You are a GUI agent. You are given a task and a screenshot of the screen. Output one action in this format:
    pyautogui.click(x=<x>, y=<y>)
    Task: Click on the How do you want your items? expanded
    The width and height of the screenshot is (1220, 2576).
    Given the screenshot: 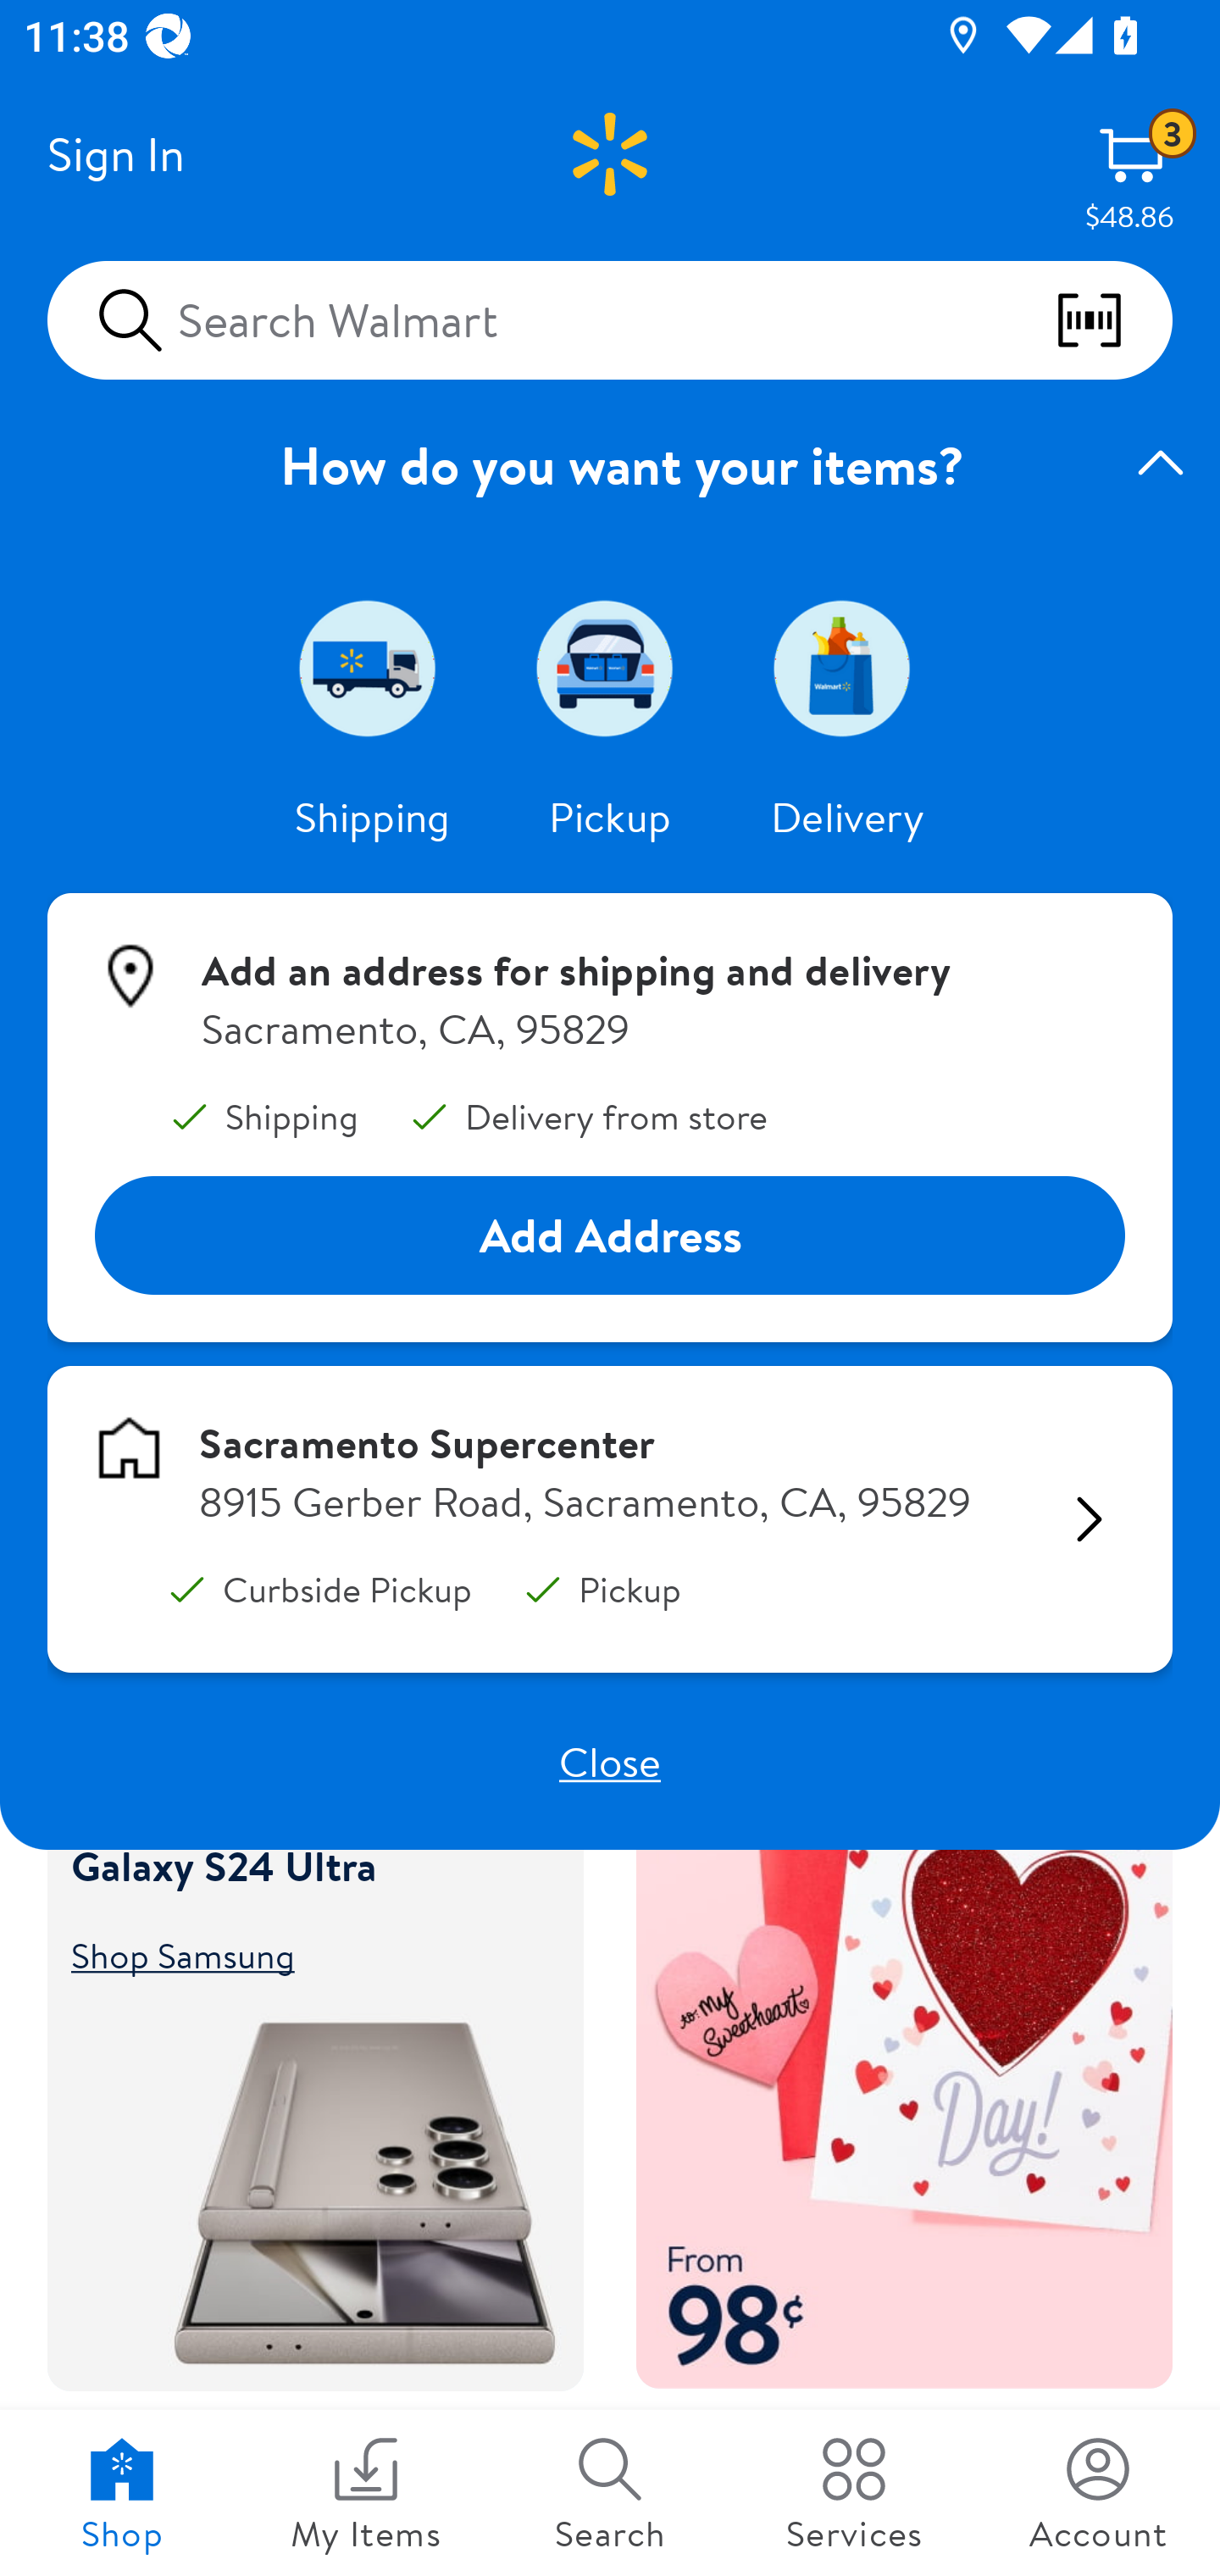 What is the action you would take?
    pyautogui.click(x=610, y=464)
    